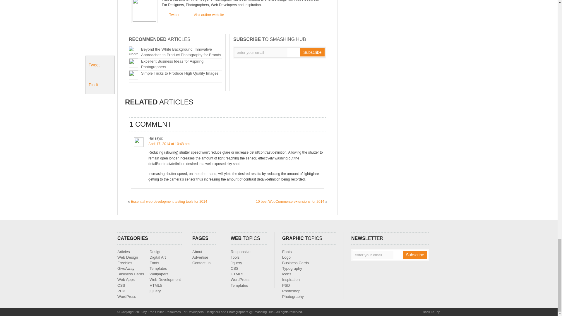 The image size is (562, 316). I want to click on Subscribe, so click(312, 52).